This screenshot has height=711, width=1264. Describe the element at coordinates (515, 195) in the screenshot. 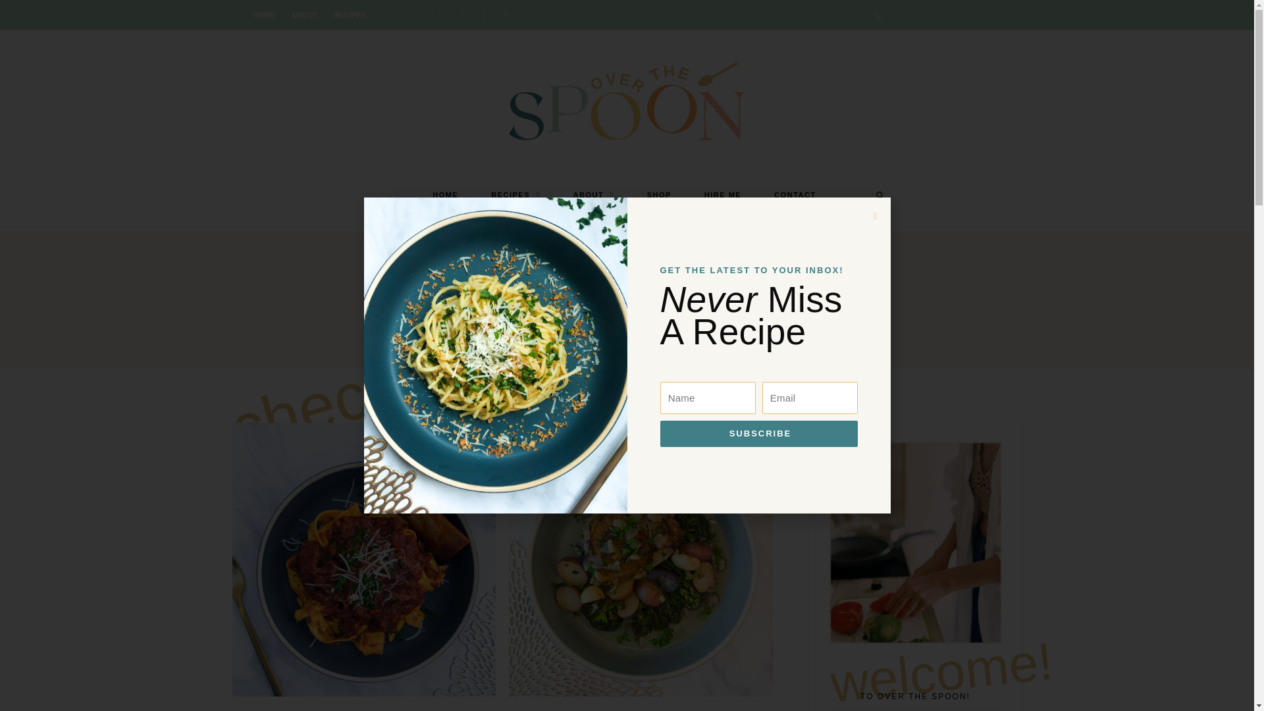

I see `RECIPES` at that location.